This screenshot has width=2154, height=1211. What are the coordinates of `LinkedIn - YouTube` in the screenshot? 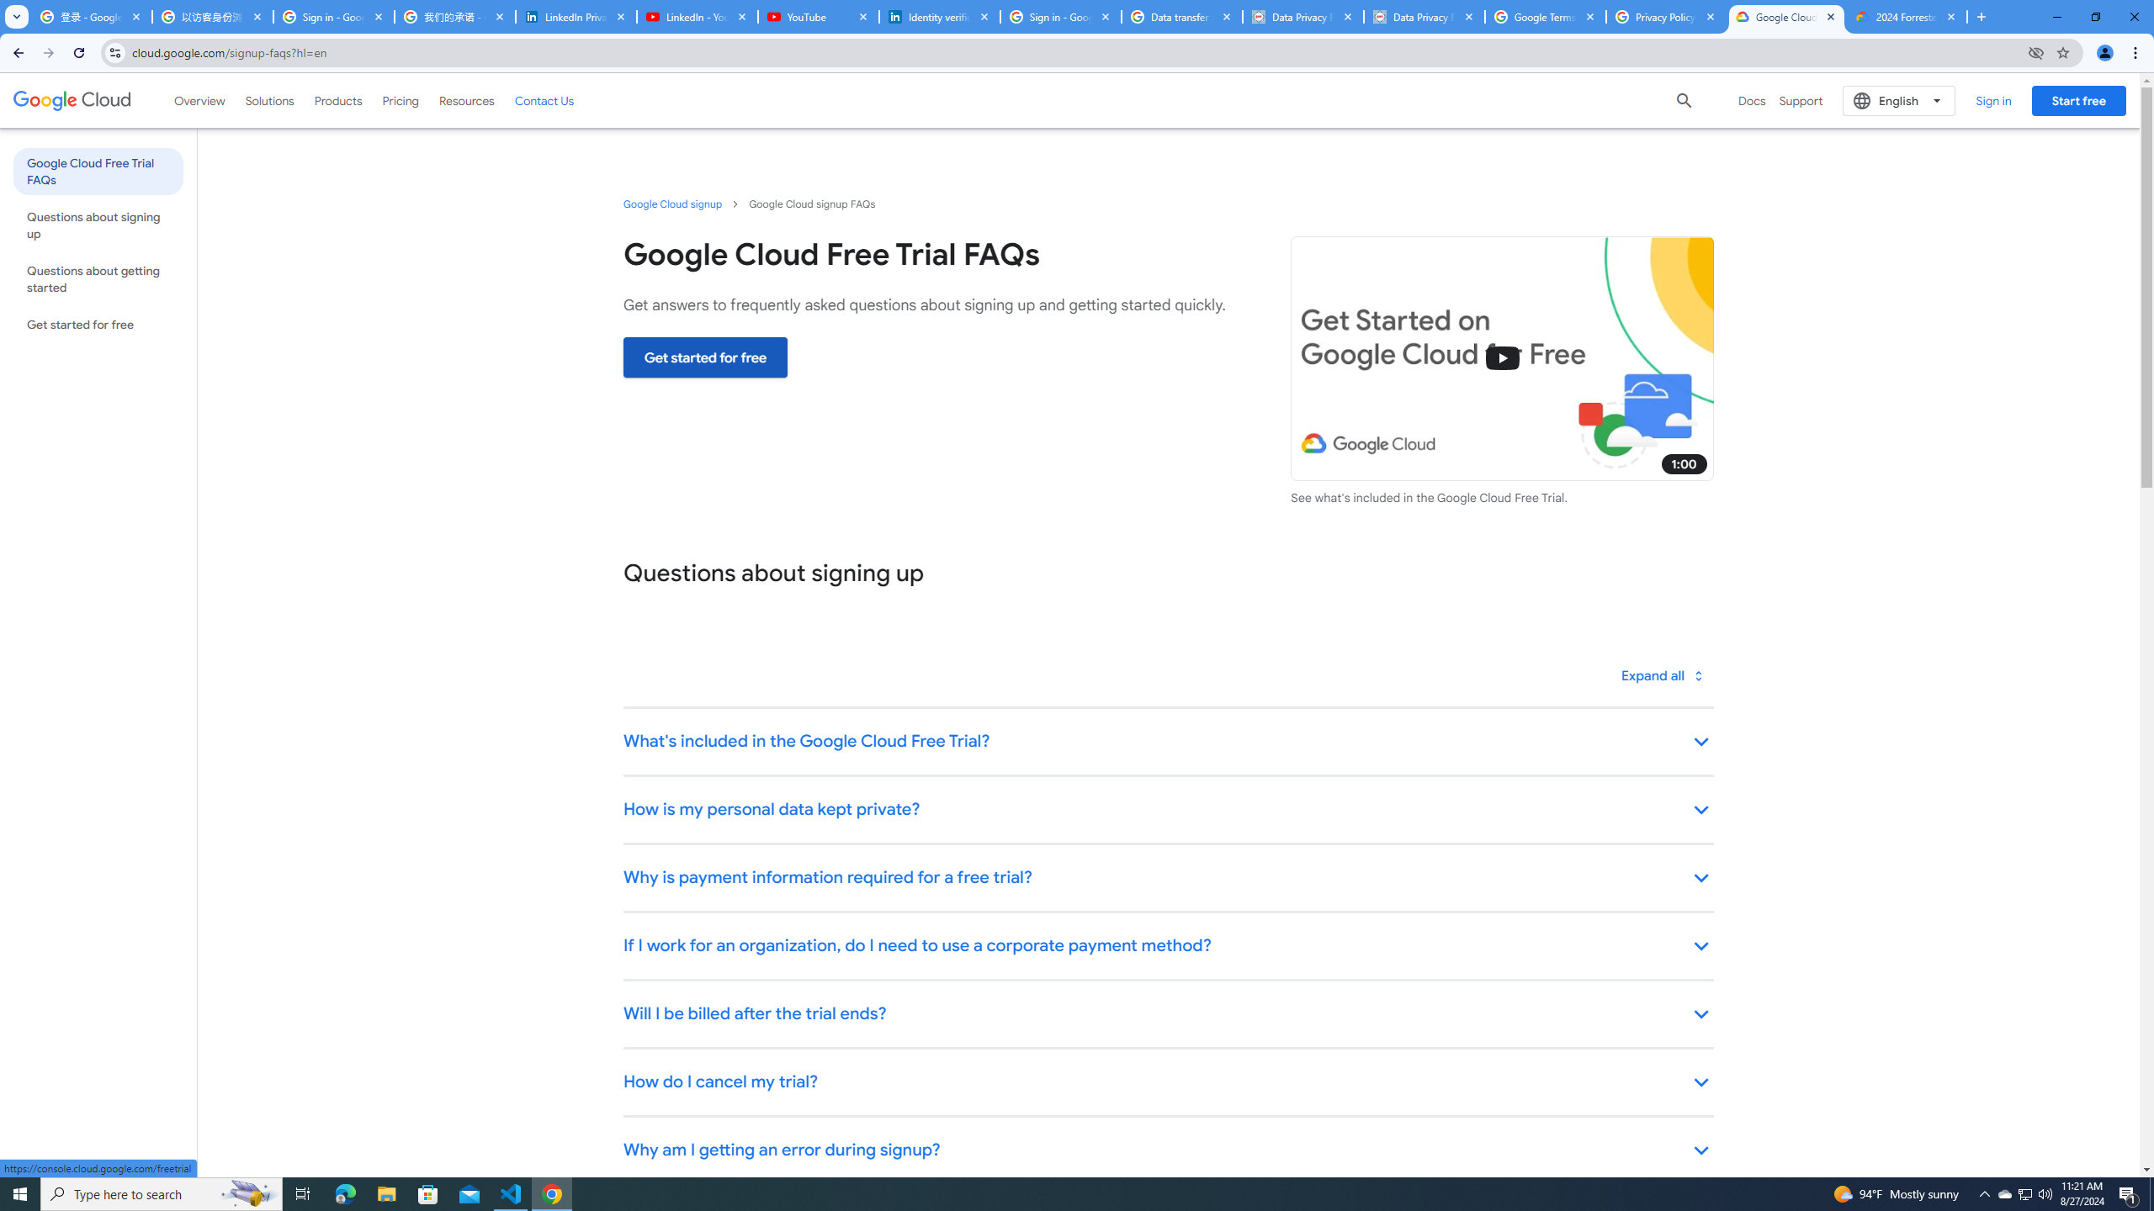 It's located at (697, 17).